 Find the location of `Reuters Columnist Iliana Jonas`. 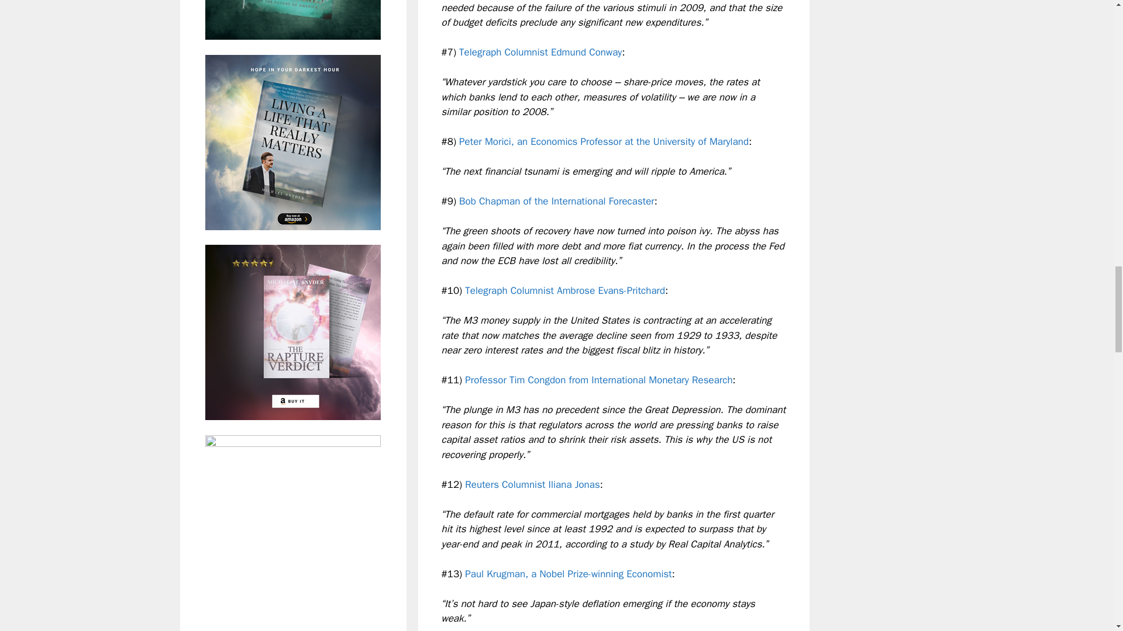

Reuters Columnist Iliana Jonas is located at coordinates (532, 484).